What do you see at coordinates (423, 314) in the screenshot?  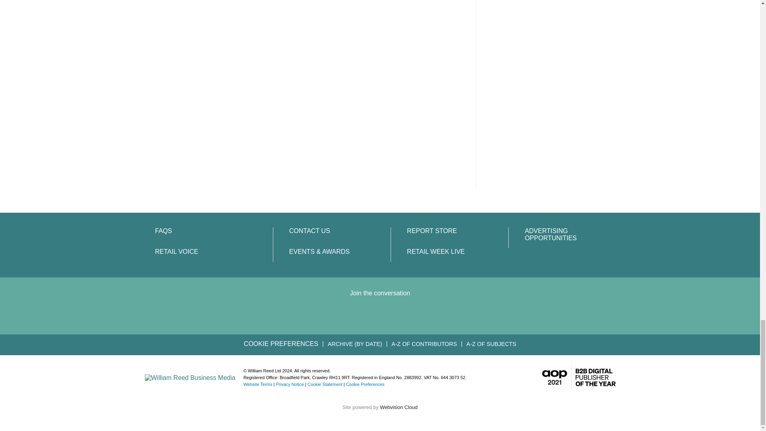 I see `Connect with us on Instagram` at bounding box center [423, 314].